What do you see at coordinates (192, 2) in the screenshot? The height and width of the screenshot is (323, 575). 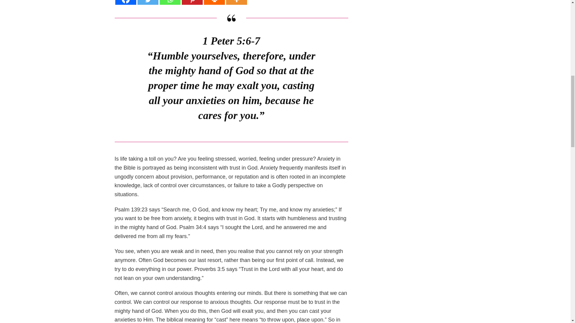 I see `Pinterest` at bounding box center [192, 2].